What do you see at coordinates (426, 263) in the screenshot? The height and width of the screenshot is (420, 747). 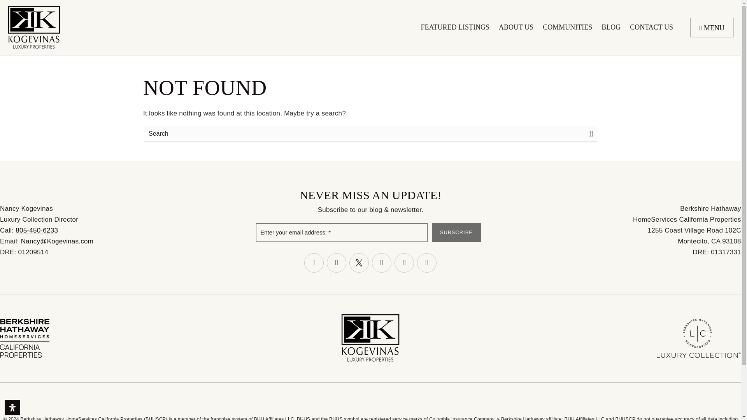 I see `Follow us on Pinterest` at bounding box center [426, 263].